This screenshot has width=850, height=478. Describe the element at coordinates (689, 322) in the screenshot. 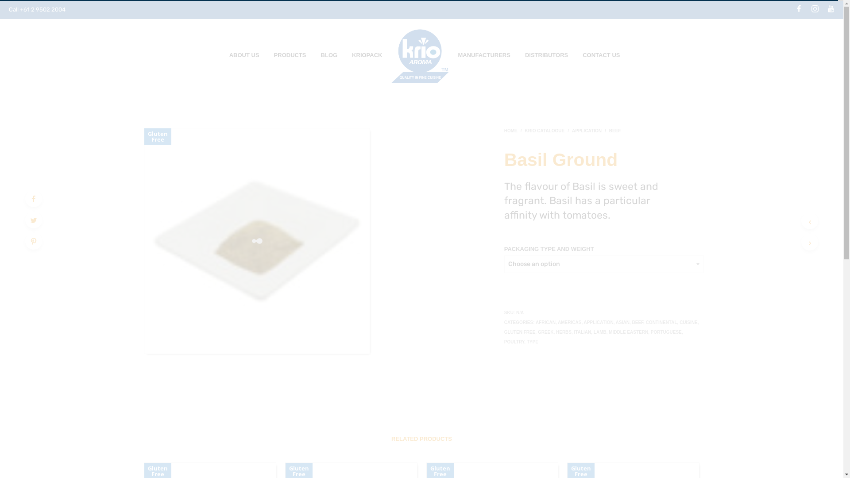

I see `CUISINE` at that location.